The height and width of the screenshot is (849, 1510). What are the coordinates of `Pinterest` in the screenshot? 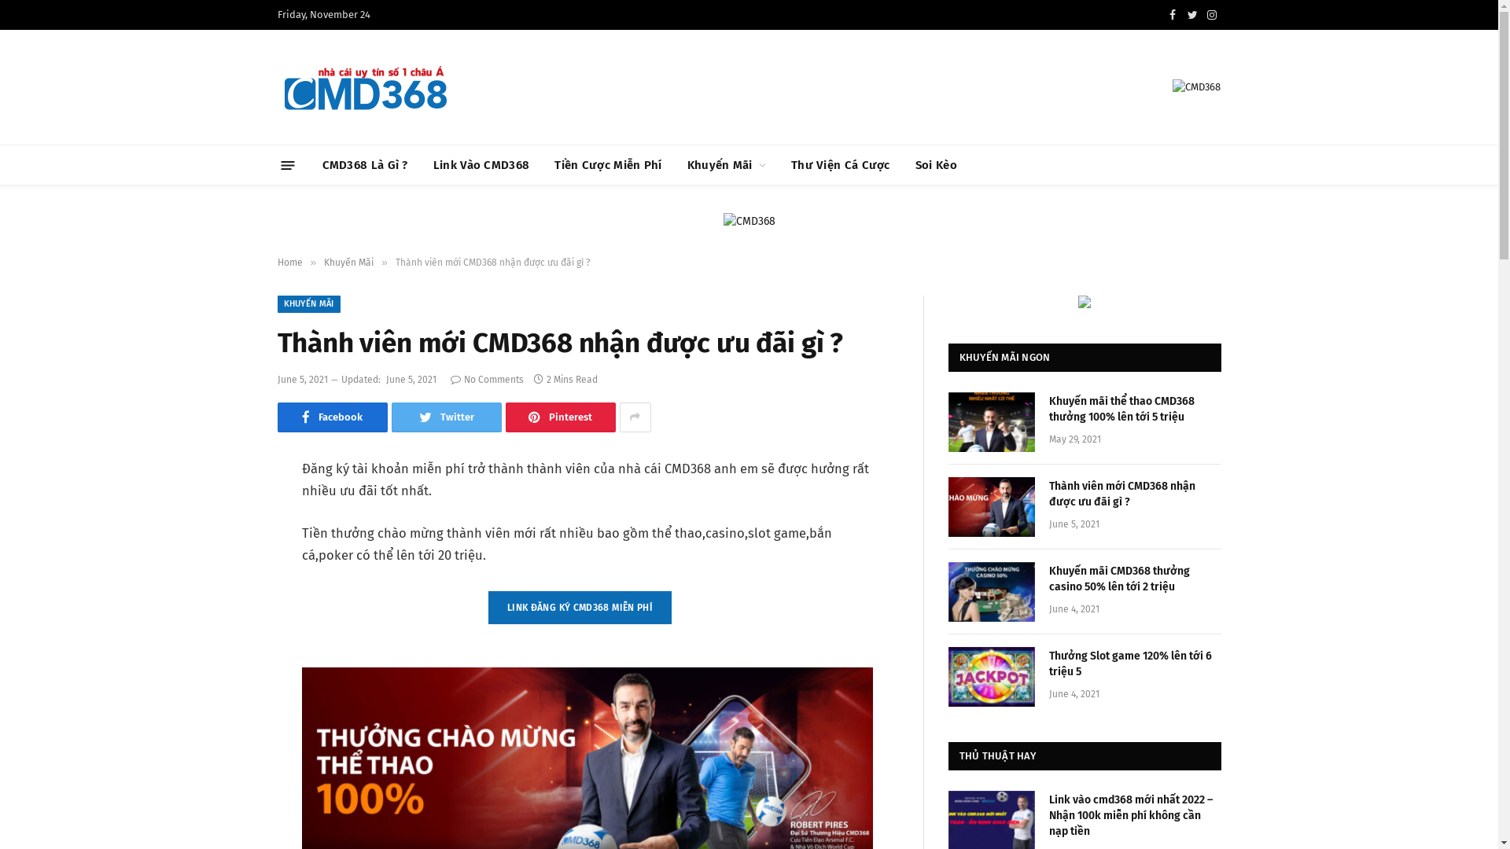 It's located at (560, 417).